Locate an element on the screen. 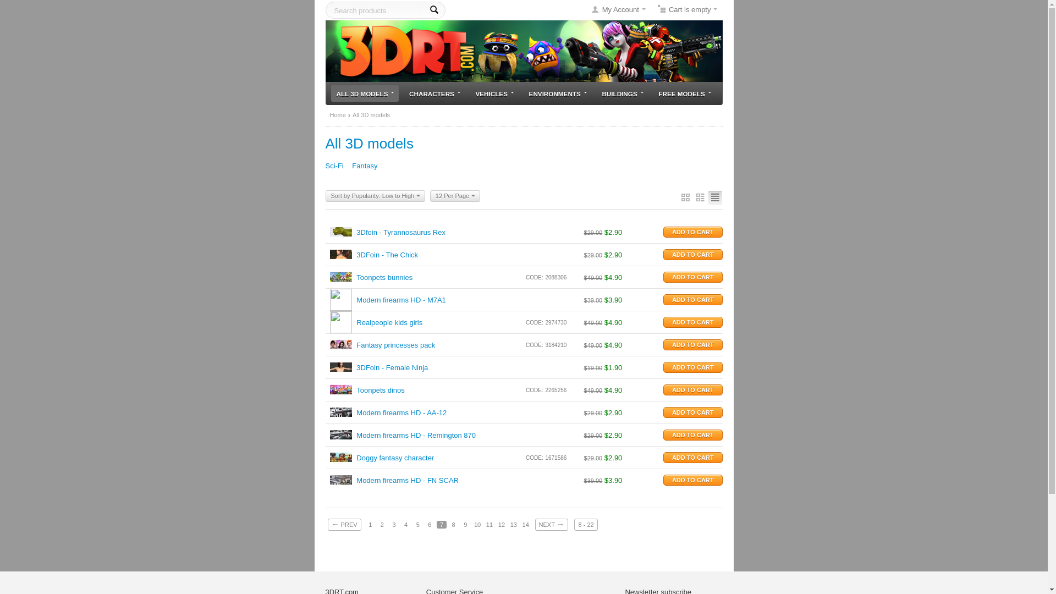 The height and width of the screenshot is (594, 1056). Sci-Fi is located at coordinates (334, 166).